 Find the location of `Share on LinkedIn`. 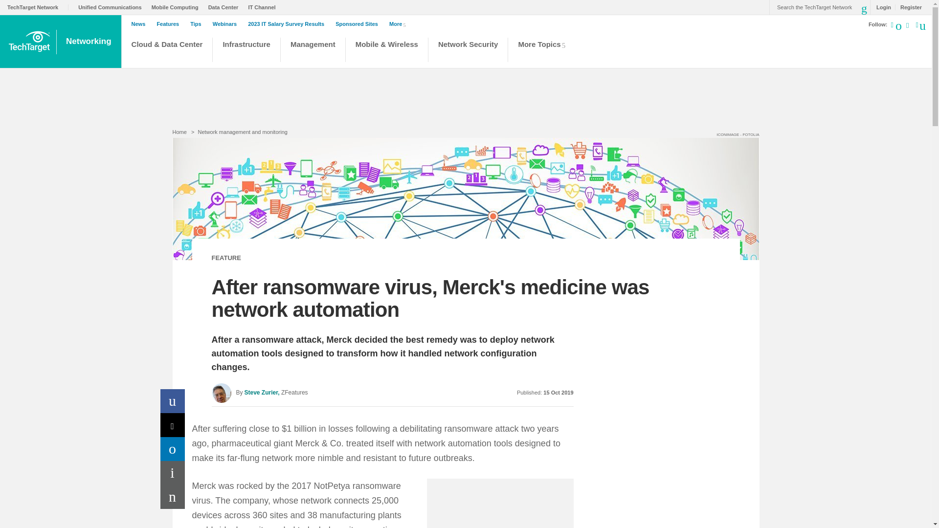

Share on LinkedIn is located at coordinates (173, 449).